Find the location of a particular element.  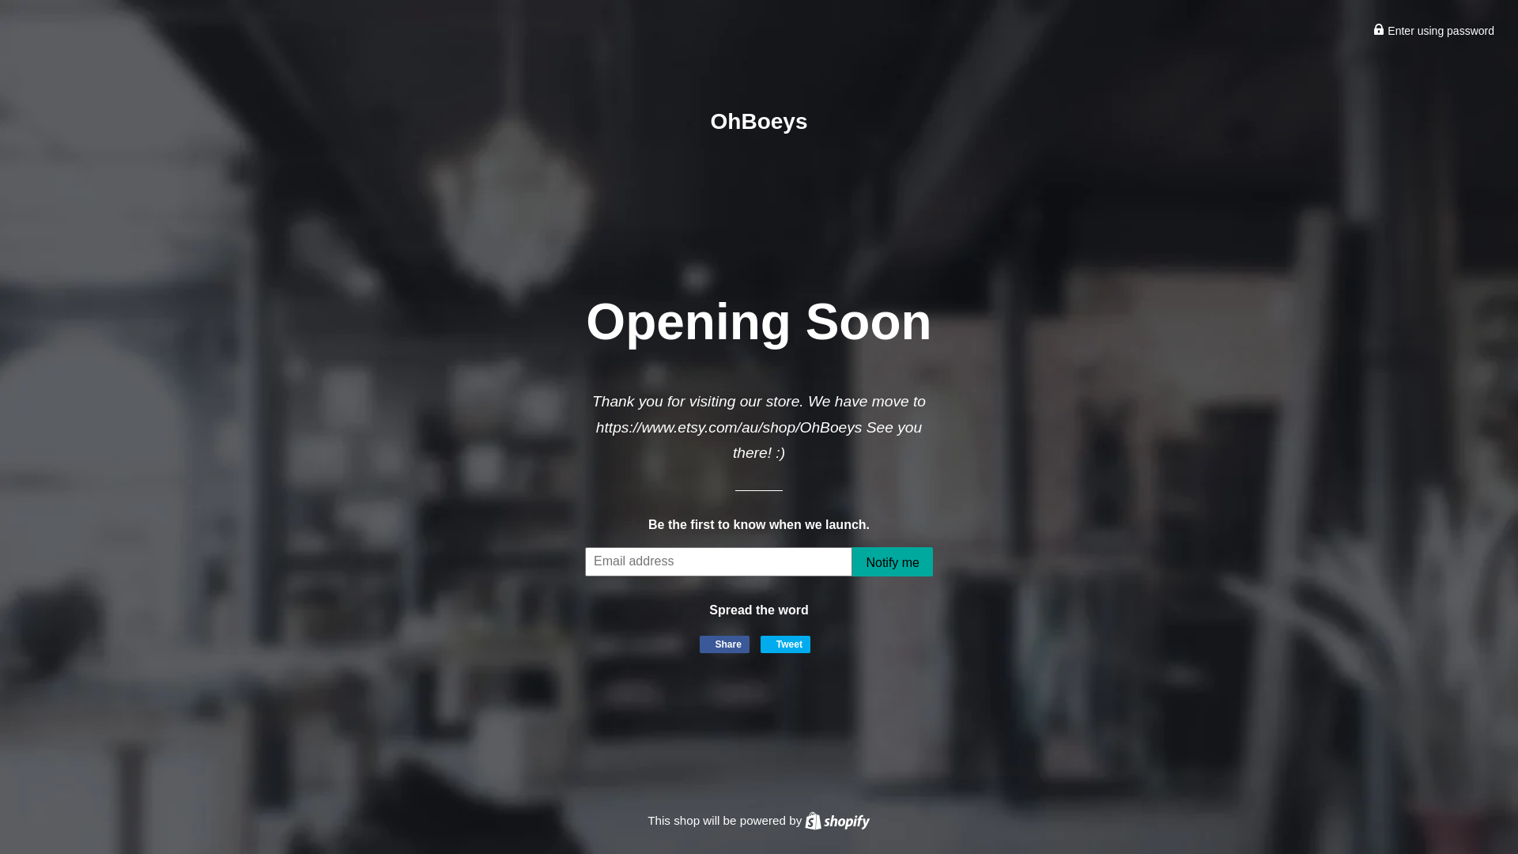

Lock icon Enter using password is located at coordinates (1434, 31).